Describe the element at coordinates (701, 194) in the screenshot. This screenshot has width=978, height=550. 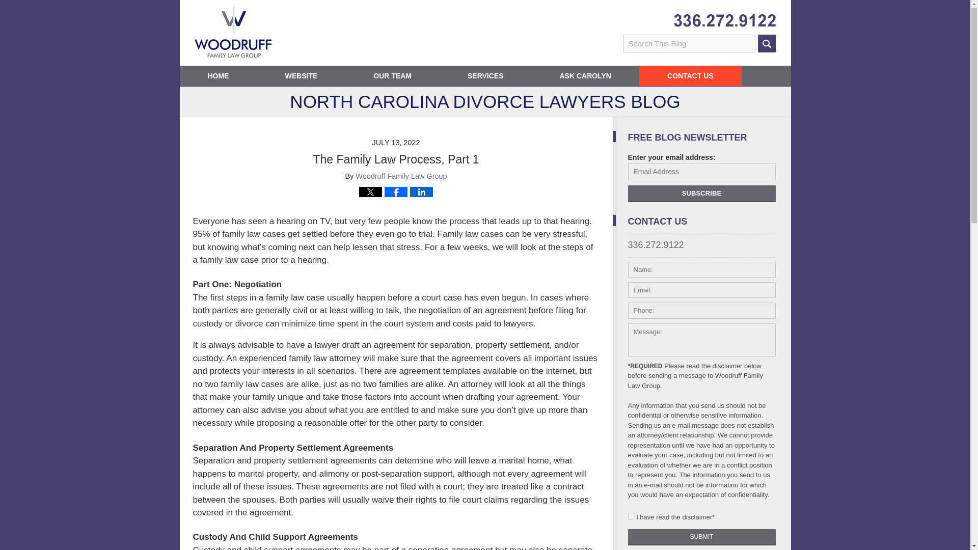
I see `SUBSCRIBE` at that location.